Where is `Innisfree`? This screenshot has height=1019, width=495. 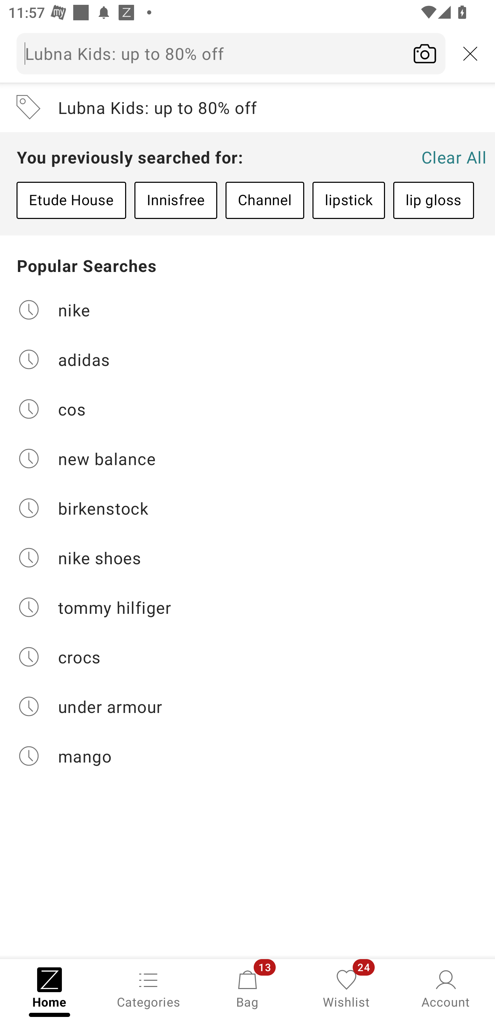 Innisfree is located at coordinates (176, 200).